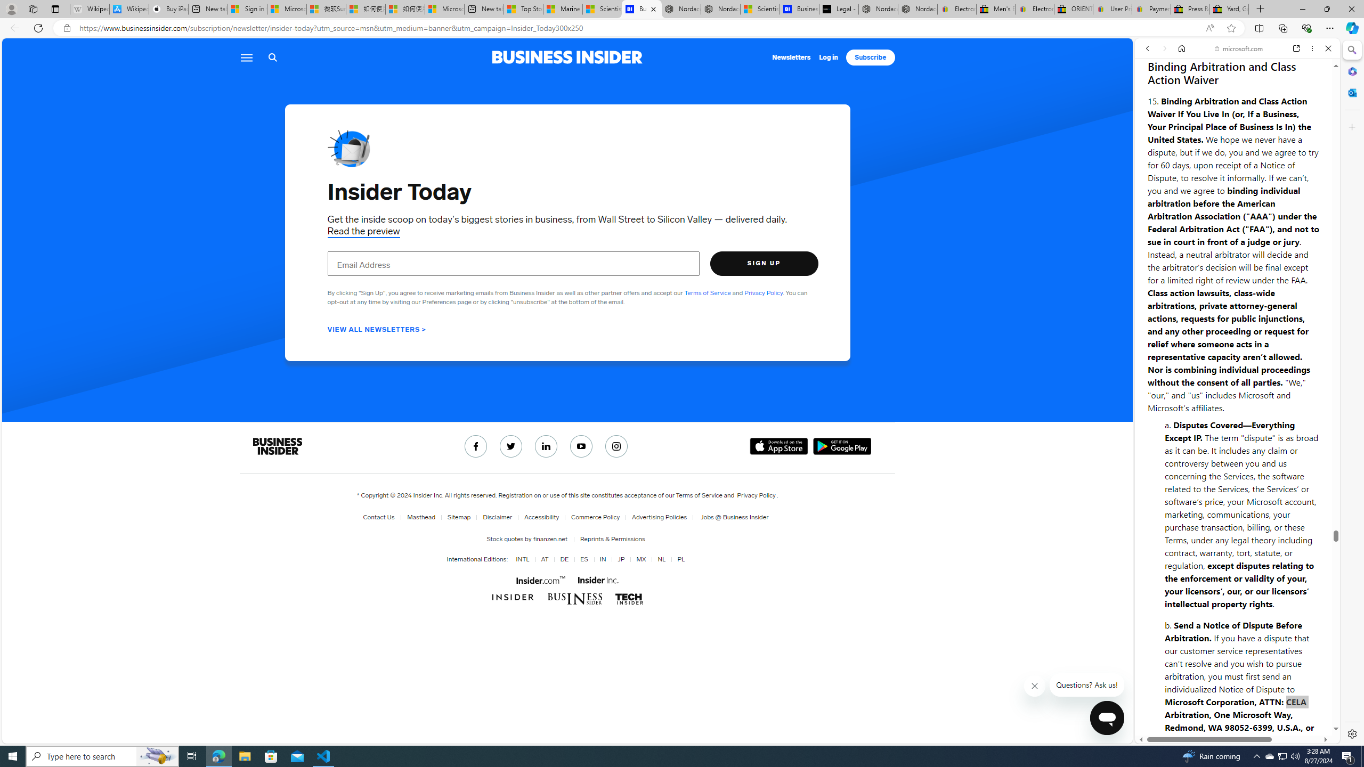 The width and height of the screenshot is (1364, 767). Describe the element at coordinates (574, 599) in the screenshot. I see `Business Insider DE Logo` at that location.